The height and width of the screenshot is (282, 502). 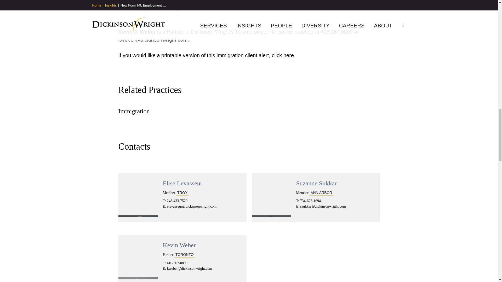 What do you see at coordinates (182, 183) in the screenshot?
I see `Elise Levasseur` at bounding box center [182, 183].